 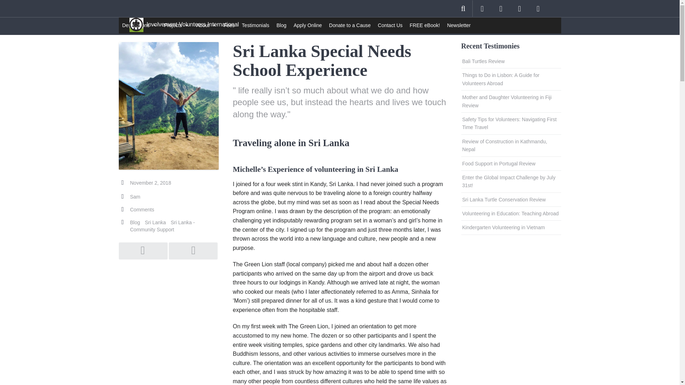 What do you see at coordinates (184, 22) in the screenshot?
I see `Volunteer Overseas with IVI` at bounding box center [184, 22].